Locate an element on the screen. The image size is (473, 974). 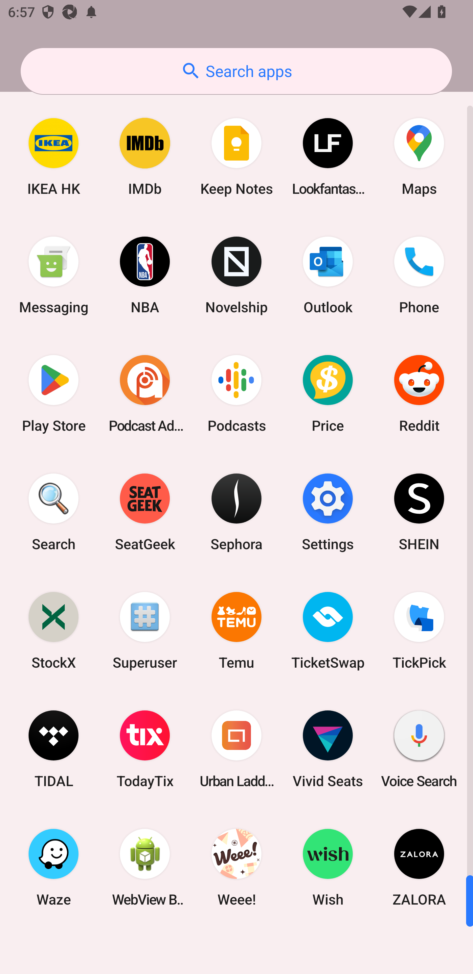
Messaging is located at coordinates (54, 275).